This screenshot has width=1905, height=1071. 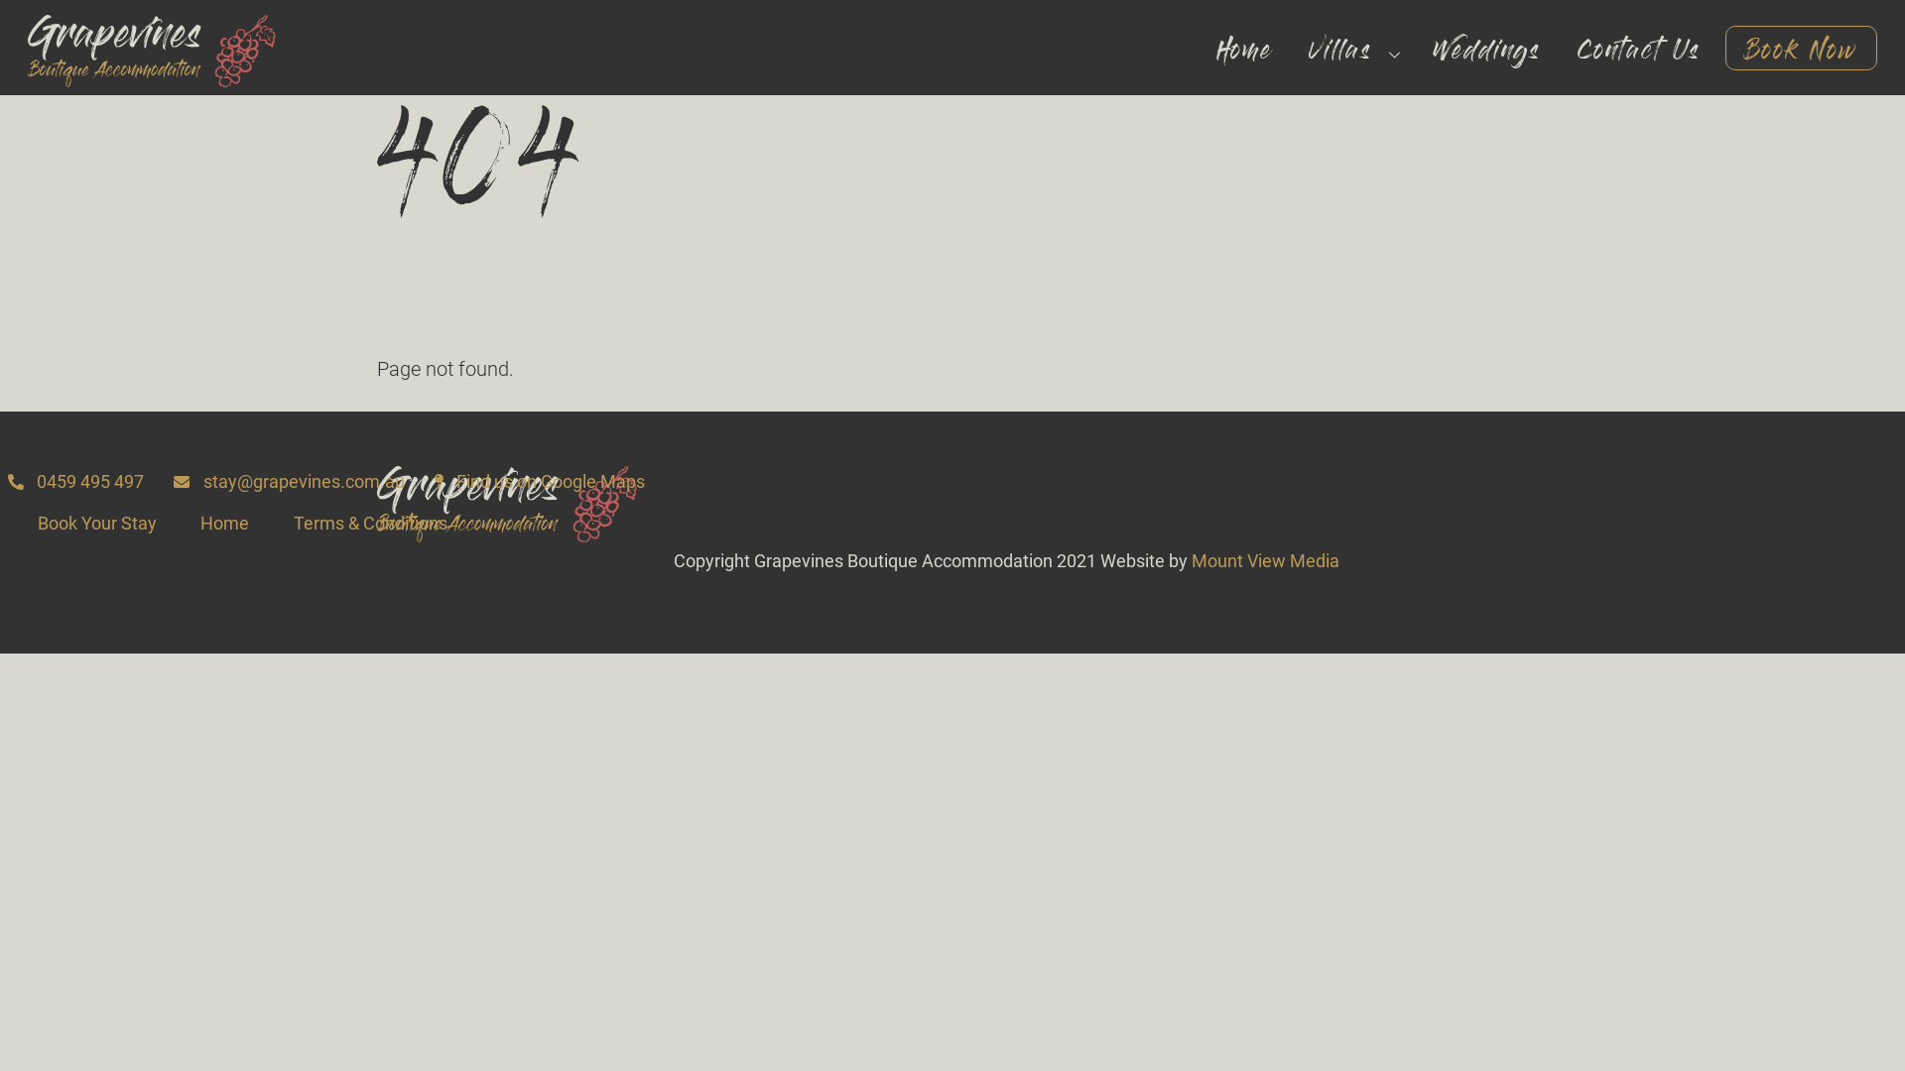 I want to click on Mount View Media, so click(x=1266, y=561).